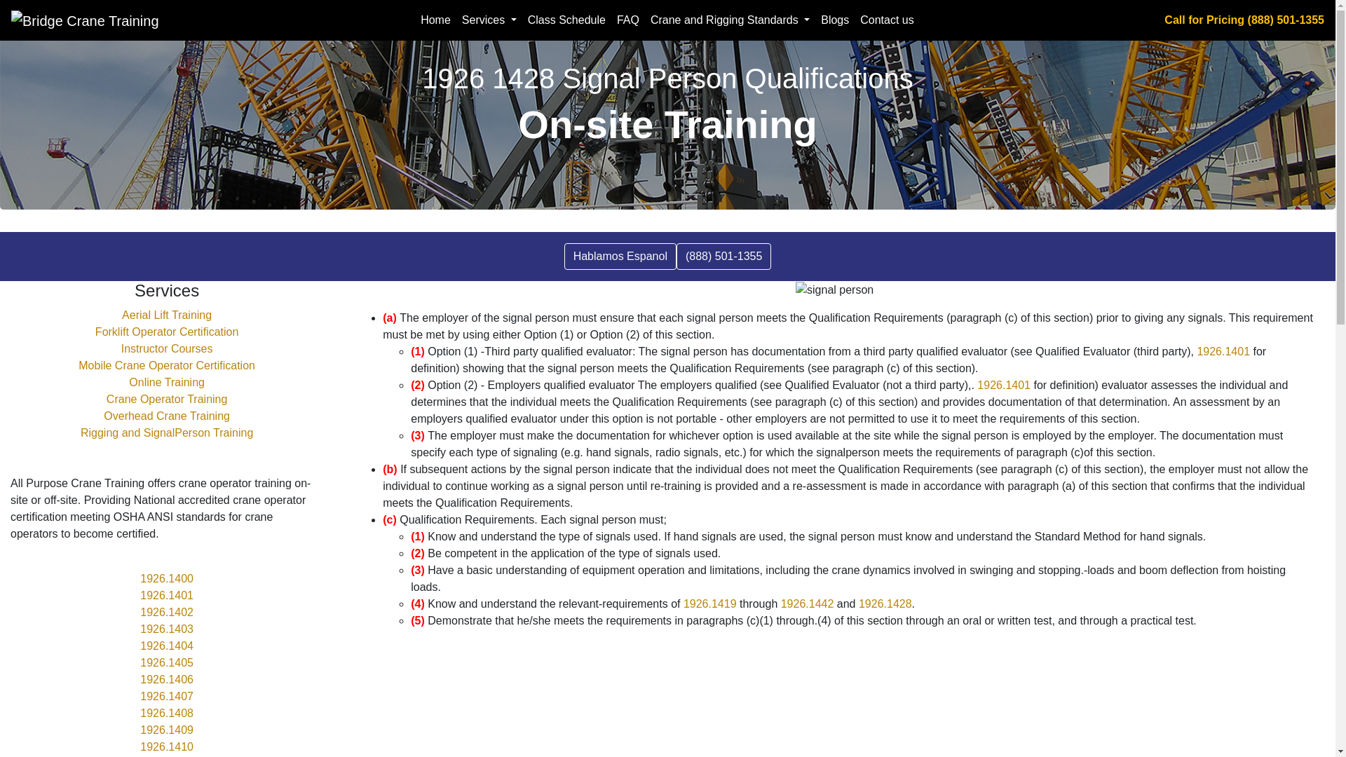 The width and height of the screenshot is (1346, 757). Describe the element at coordinates (167, 663) in the screenshot. I see `1926.1405` at that location.